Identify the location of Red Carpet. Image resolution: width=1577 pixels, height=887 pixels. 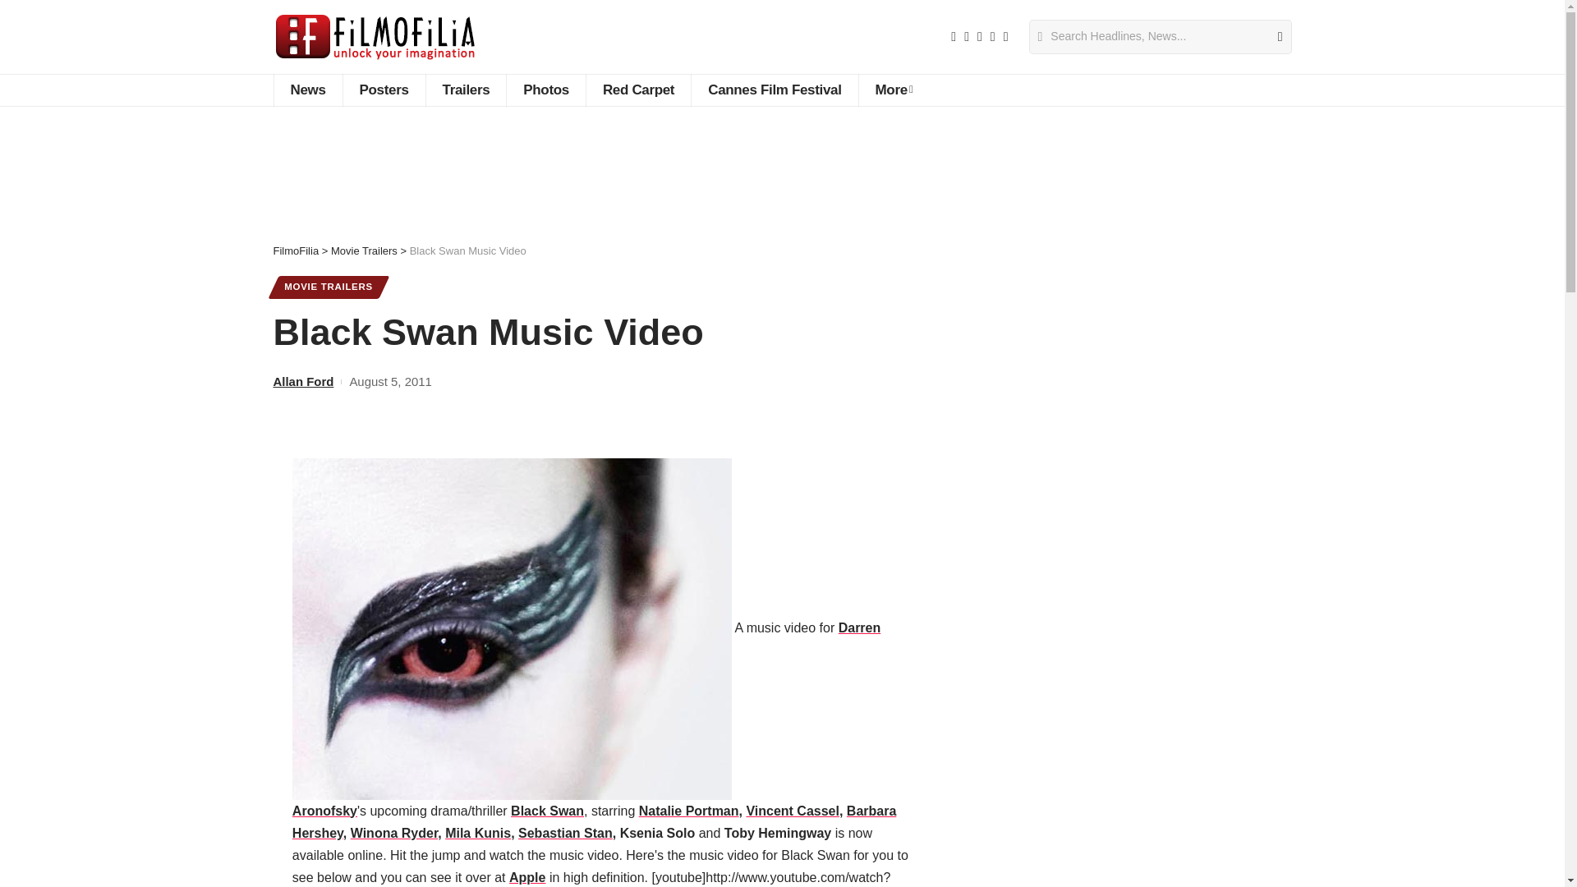
(637, 90).